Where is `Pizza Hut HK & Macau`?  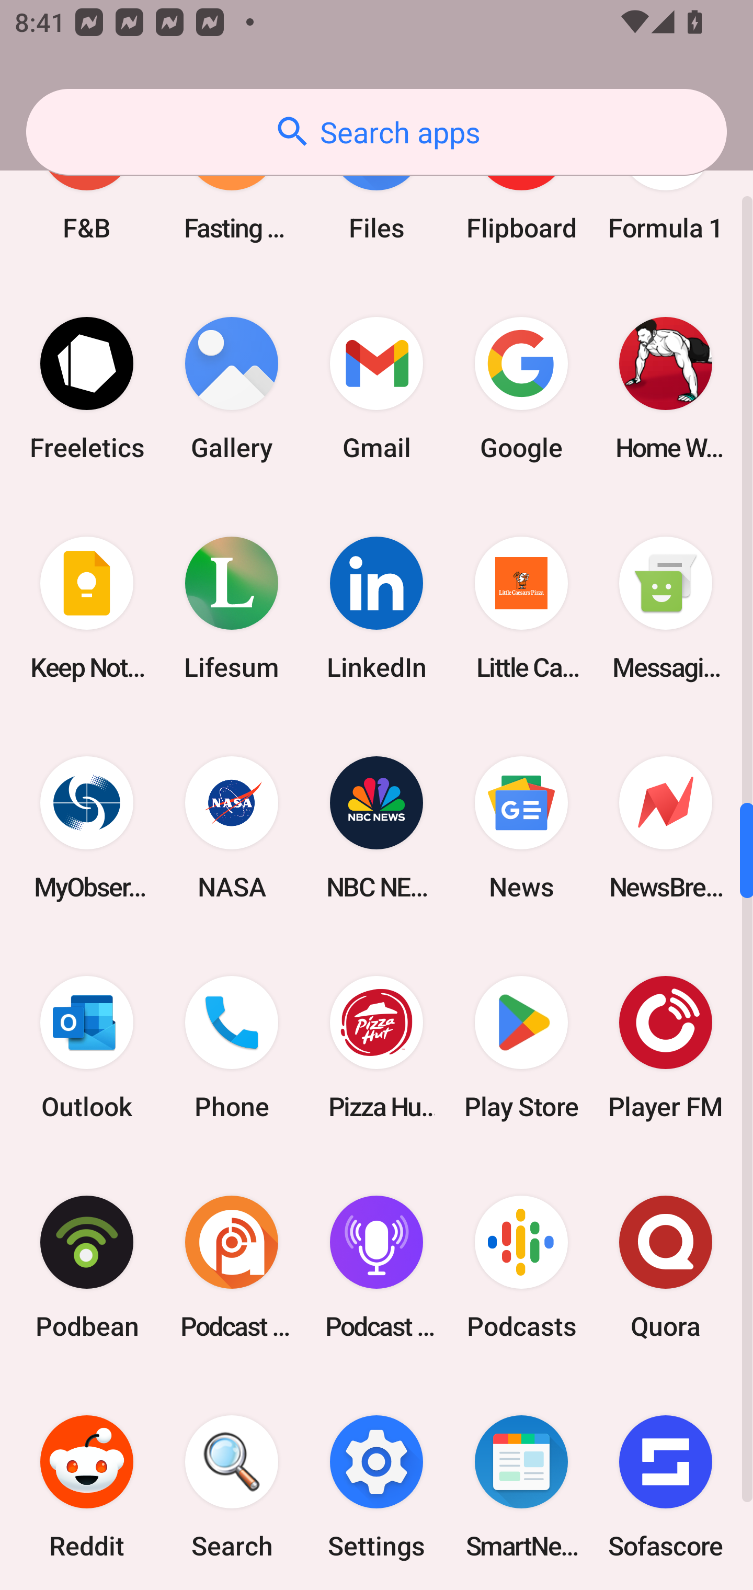 Pizza Hut HK & Macau is located at coordinates (376, 1048).